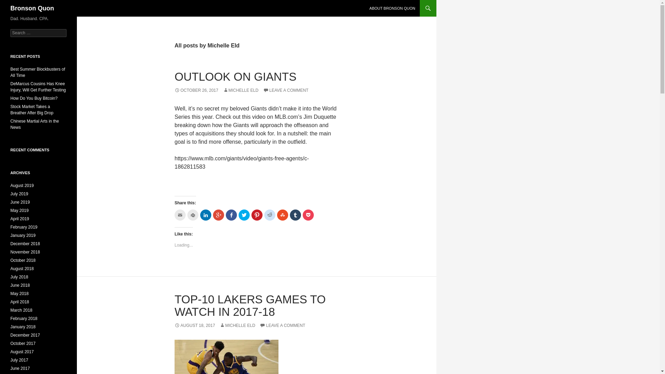  What do you see at coordinates (295, 215) in the screenshot?
I see `Click to share on Tumblr` at bounding box center [295, 215].